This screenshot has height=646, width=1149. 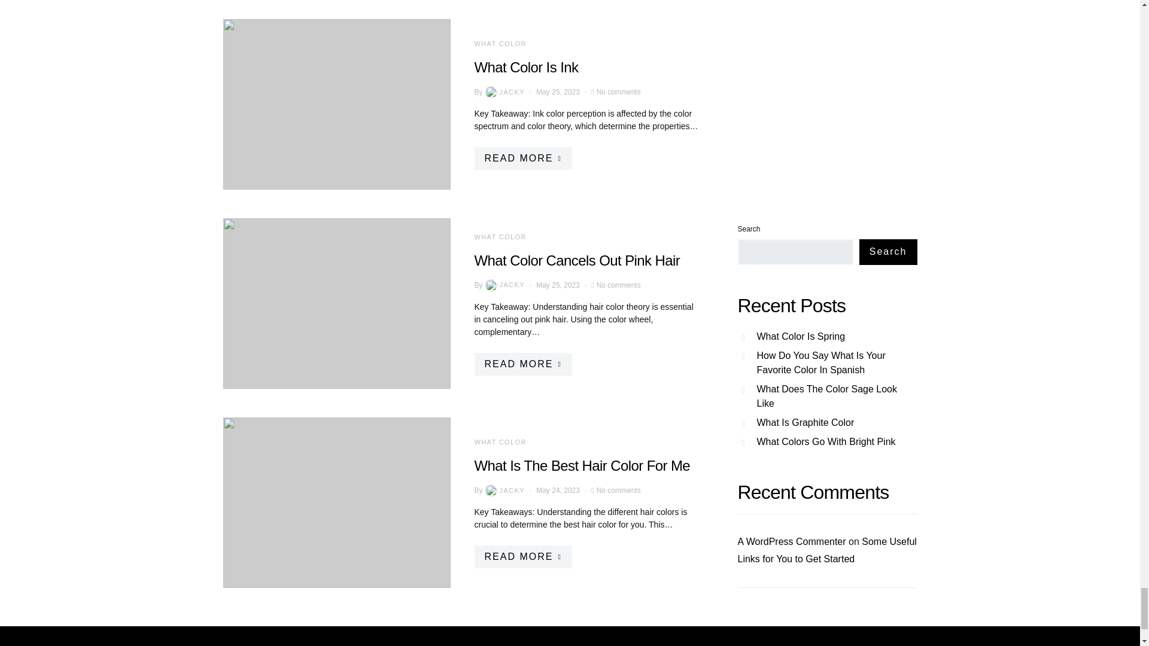 I want to click on View all posts by Jacky, so click(x=504, y=92).